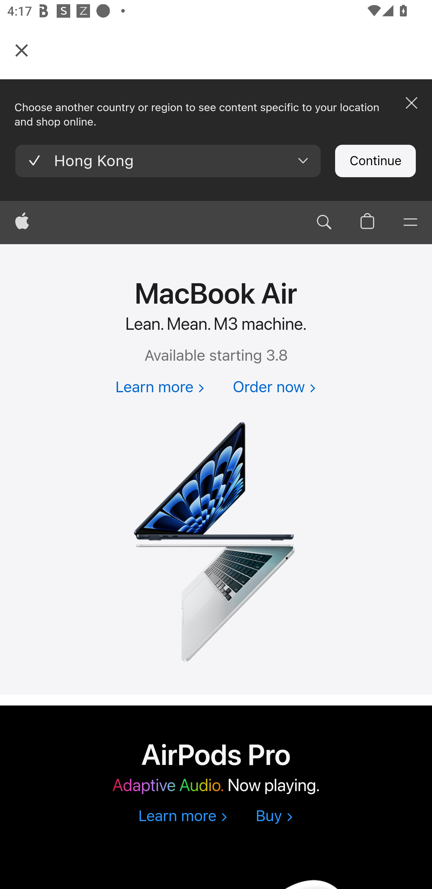  What do you see at coordinates (168, 161) in the screenshot?
I see ` Hong Kong ` at bounding box center [168, 161].